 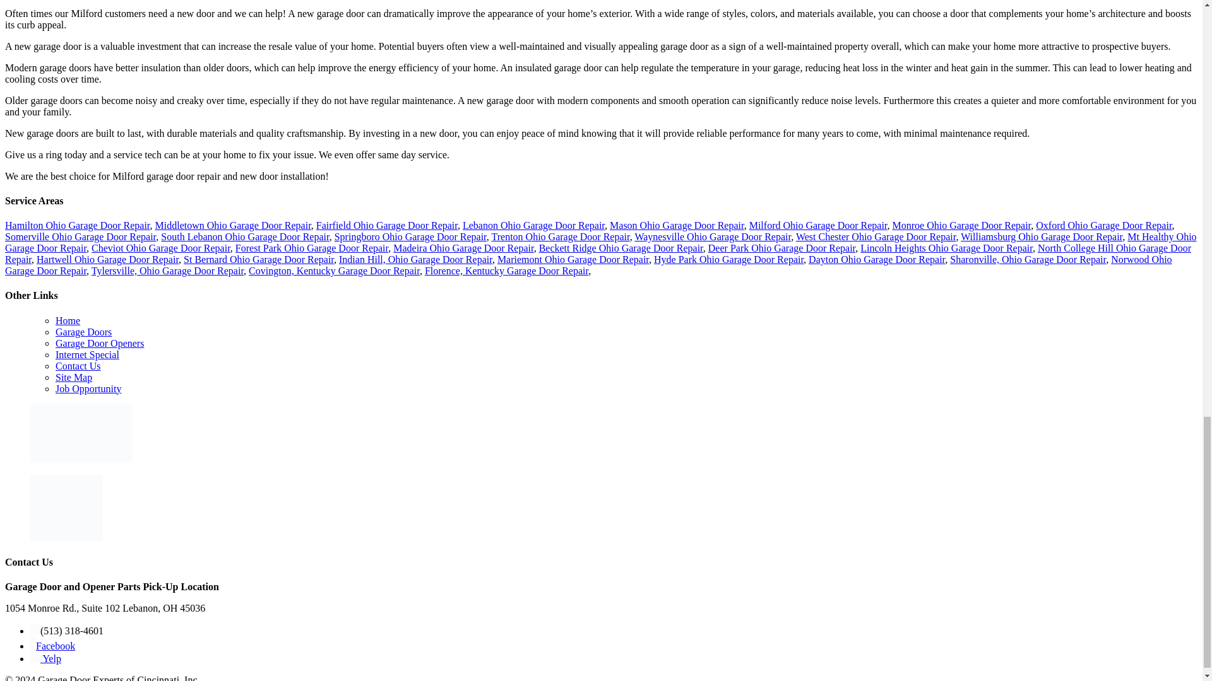 I want to click on Lincoln Heights Ohio Garage Door Repair, so click(x=946, y=247).